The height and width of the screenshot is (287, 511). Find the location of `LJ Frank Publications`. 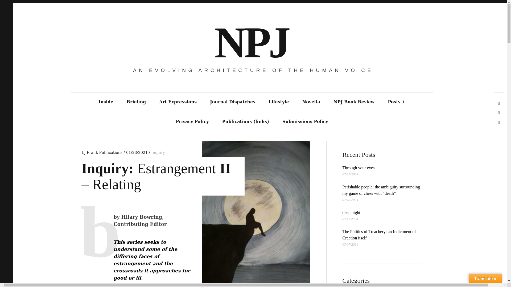

LJ Frank Publications is located at coordinates (102, 153).